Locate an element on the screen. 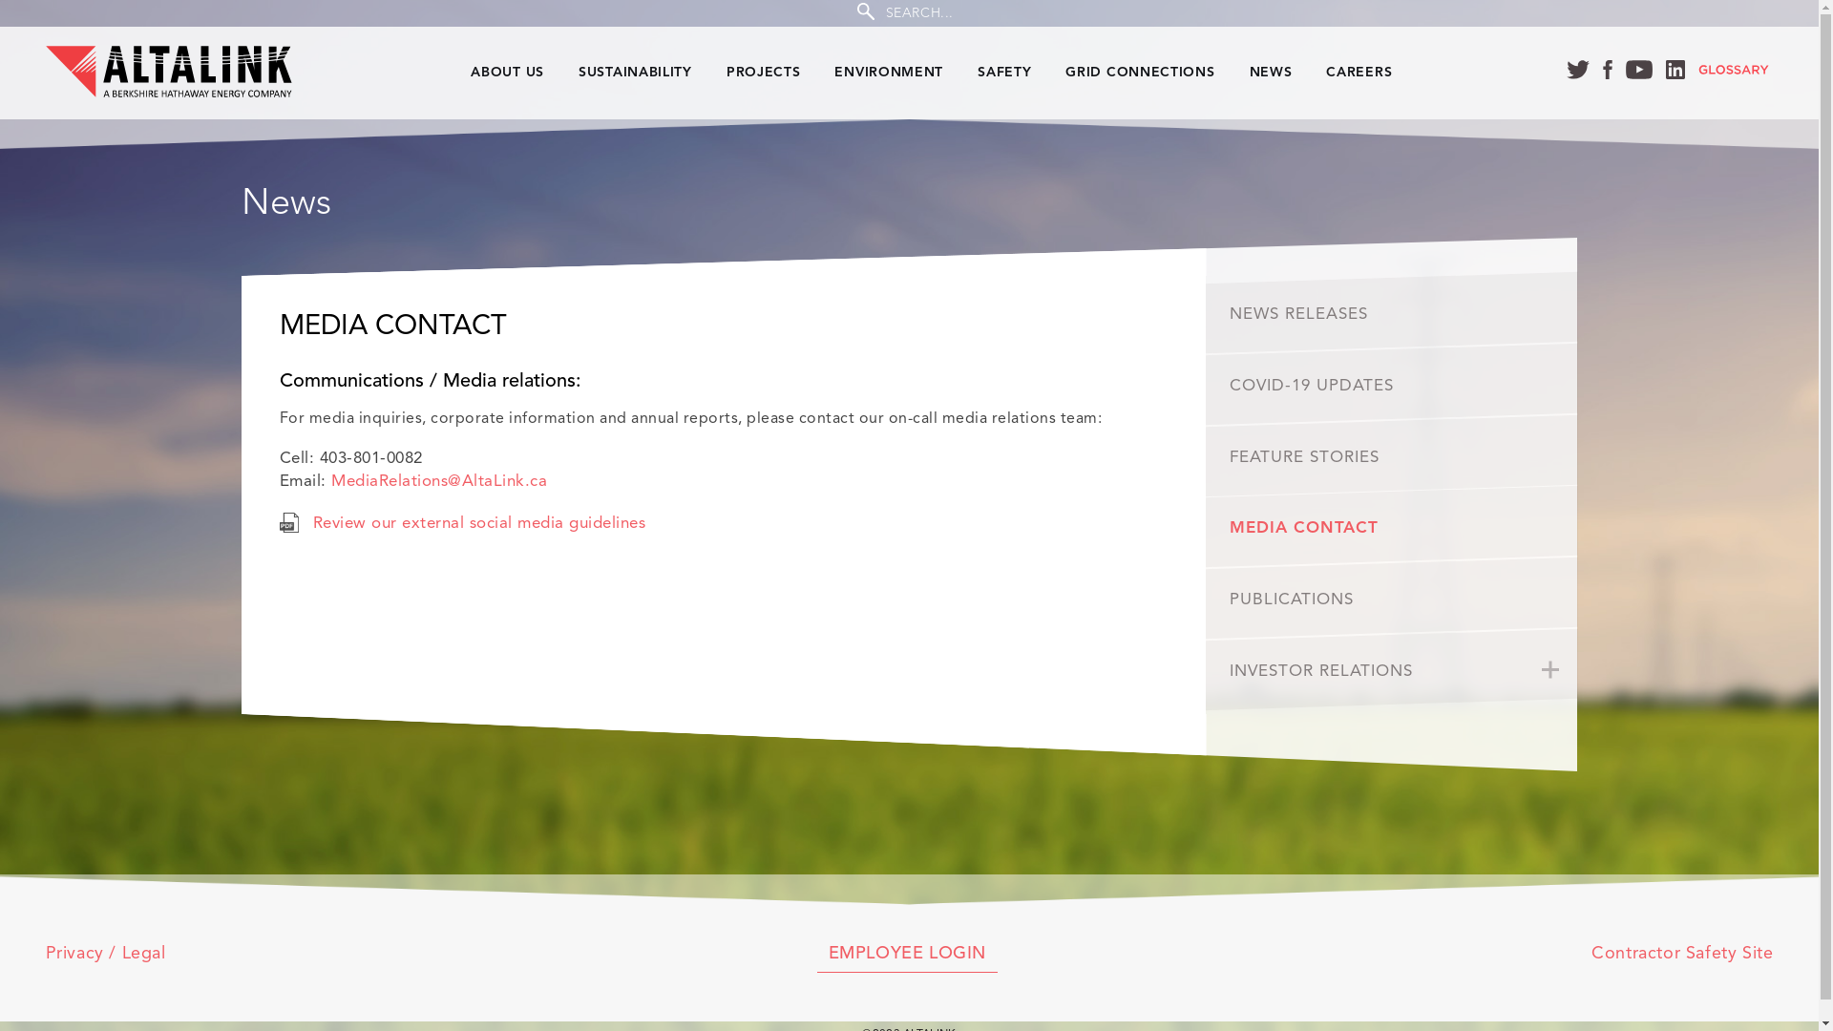 The height and width of the screenshot is (1031, 1833). Contractor Safety Site is located at coordinates (1682, 955).